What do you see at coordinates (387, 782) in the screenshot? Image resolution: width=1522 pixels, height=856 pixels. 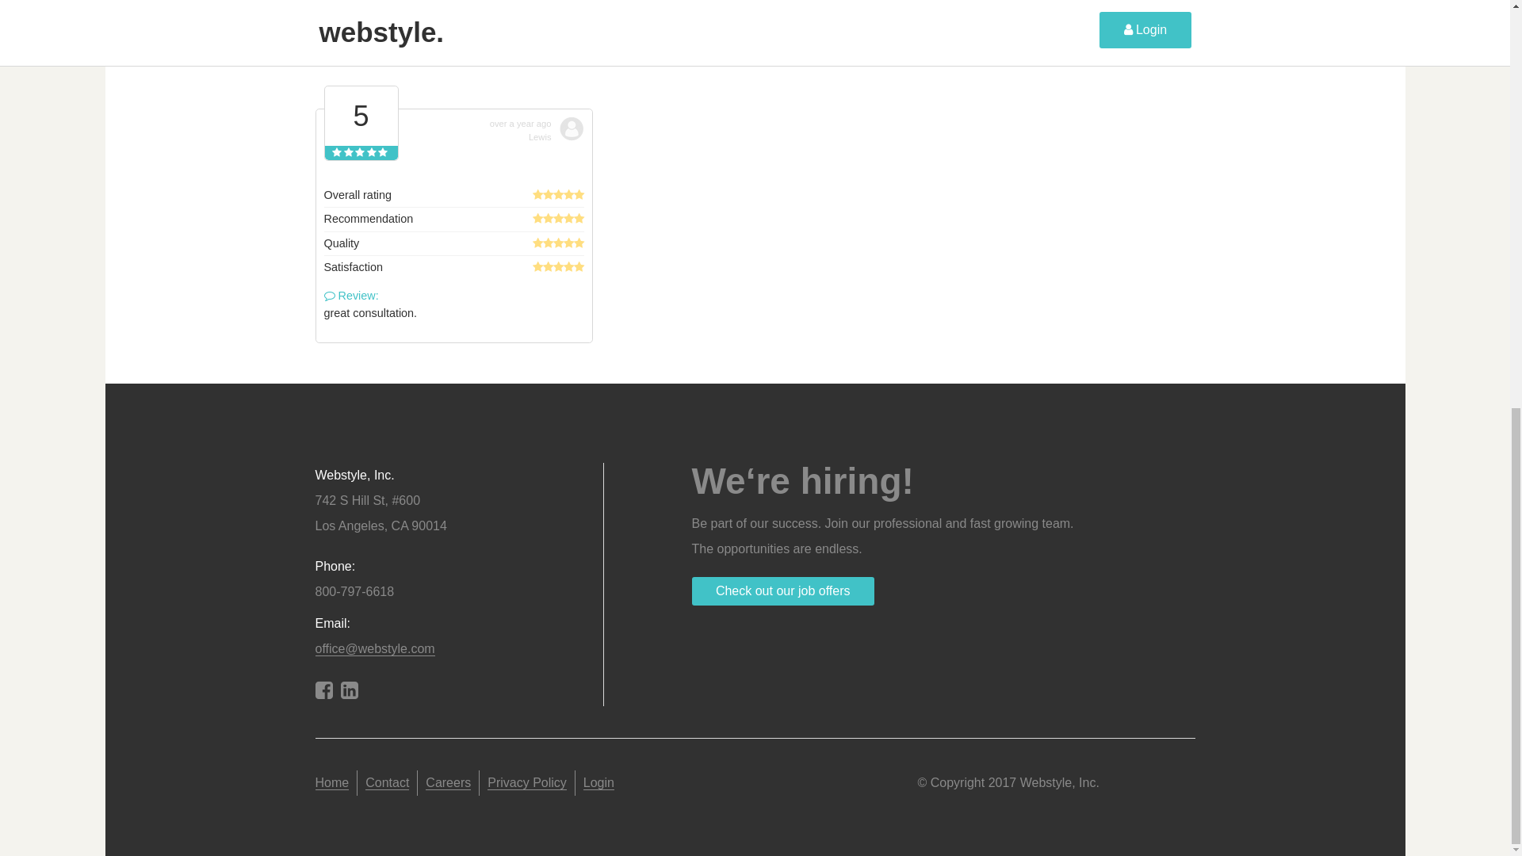 I see `Get in Touch` at bounding box center [387, 782].